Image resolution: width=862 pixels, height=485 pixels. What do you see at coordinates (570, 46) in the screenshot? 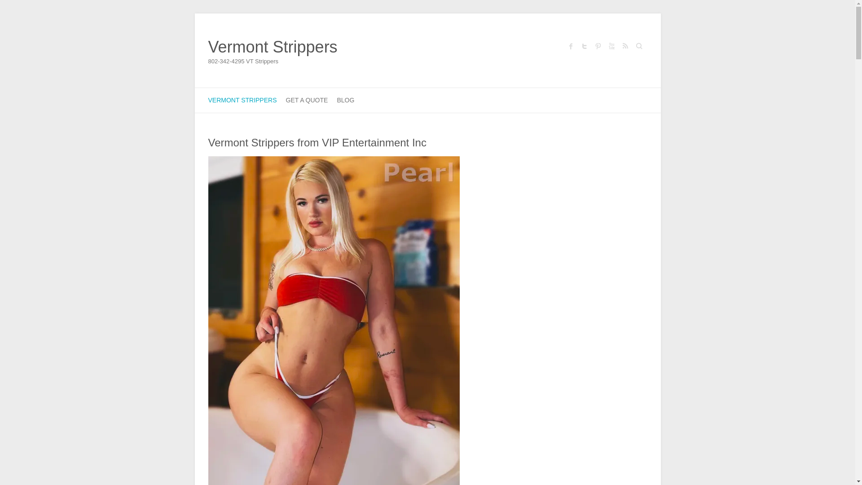
I see `Vermont Strippers Facebook` at bounding box center [570, 46].